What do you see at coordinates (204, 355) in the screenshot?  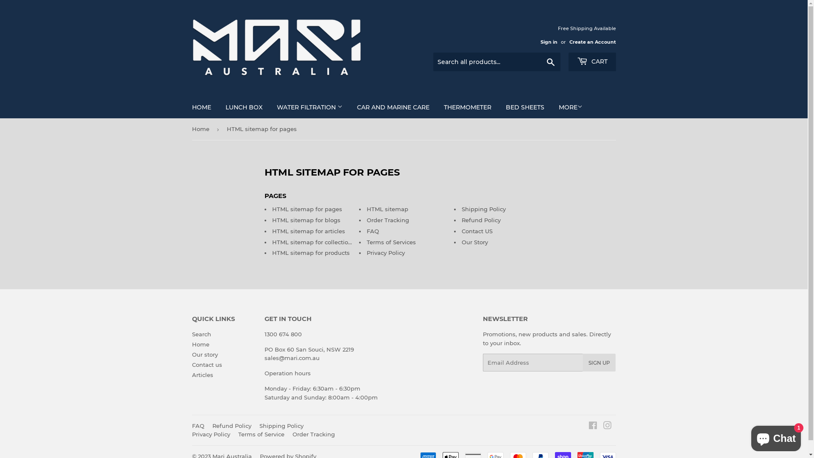 I see `Our story` at bounding box center [204, 355].